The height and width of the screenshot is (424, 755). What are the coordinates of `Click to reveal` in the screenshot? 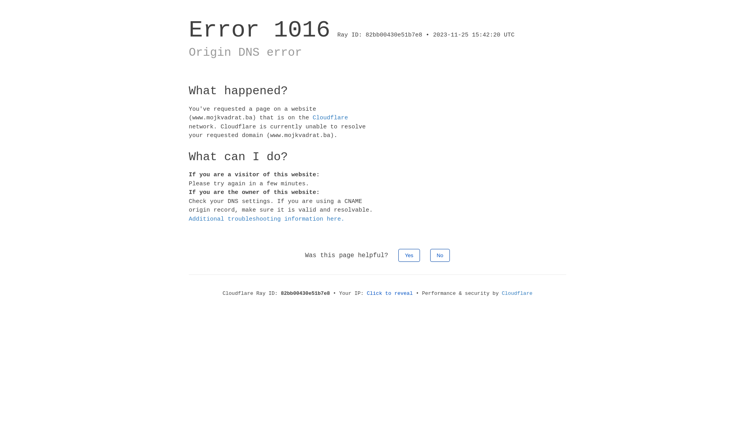 It's located at (390, 294).